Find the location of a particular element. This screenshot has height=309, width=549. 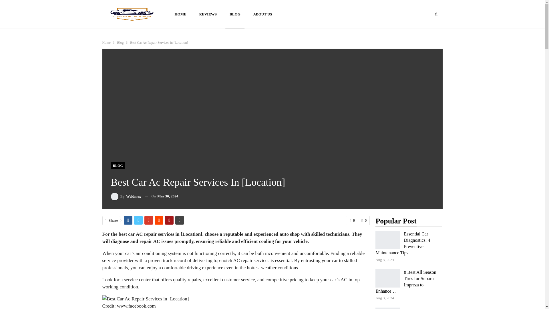

REVIEWS is located at coordinates (208, 14).